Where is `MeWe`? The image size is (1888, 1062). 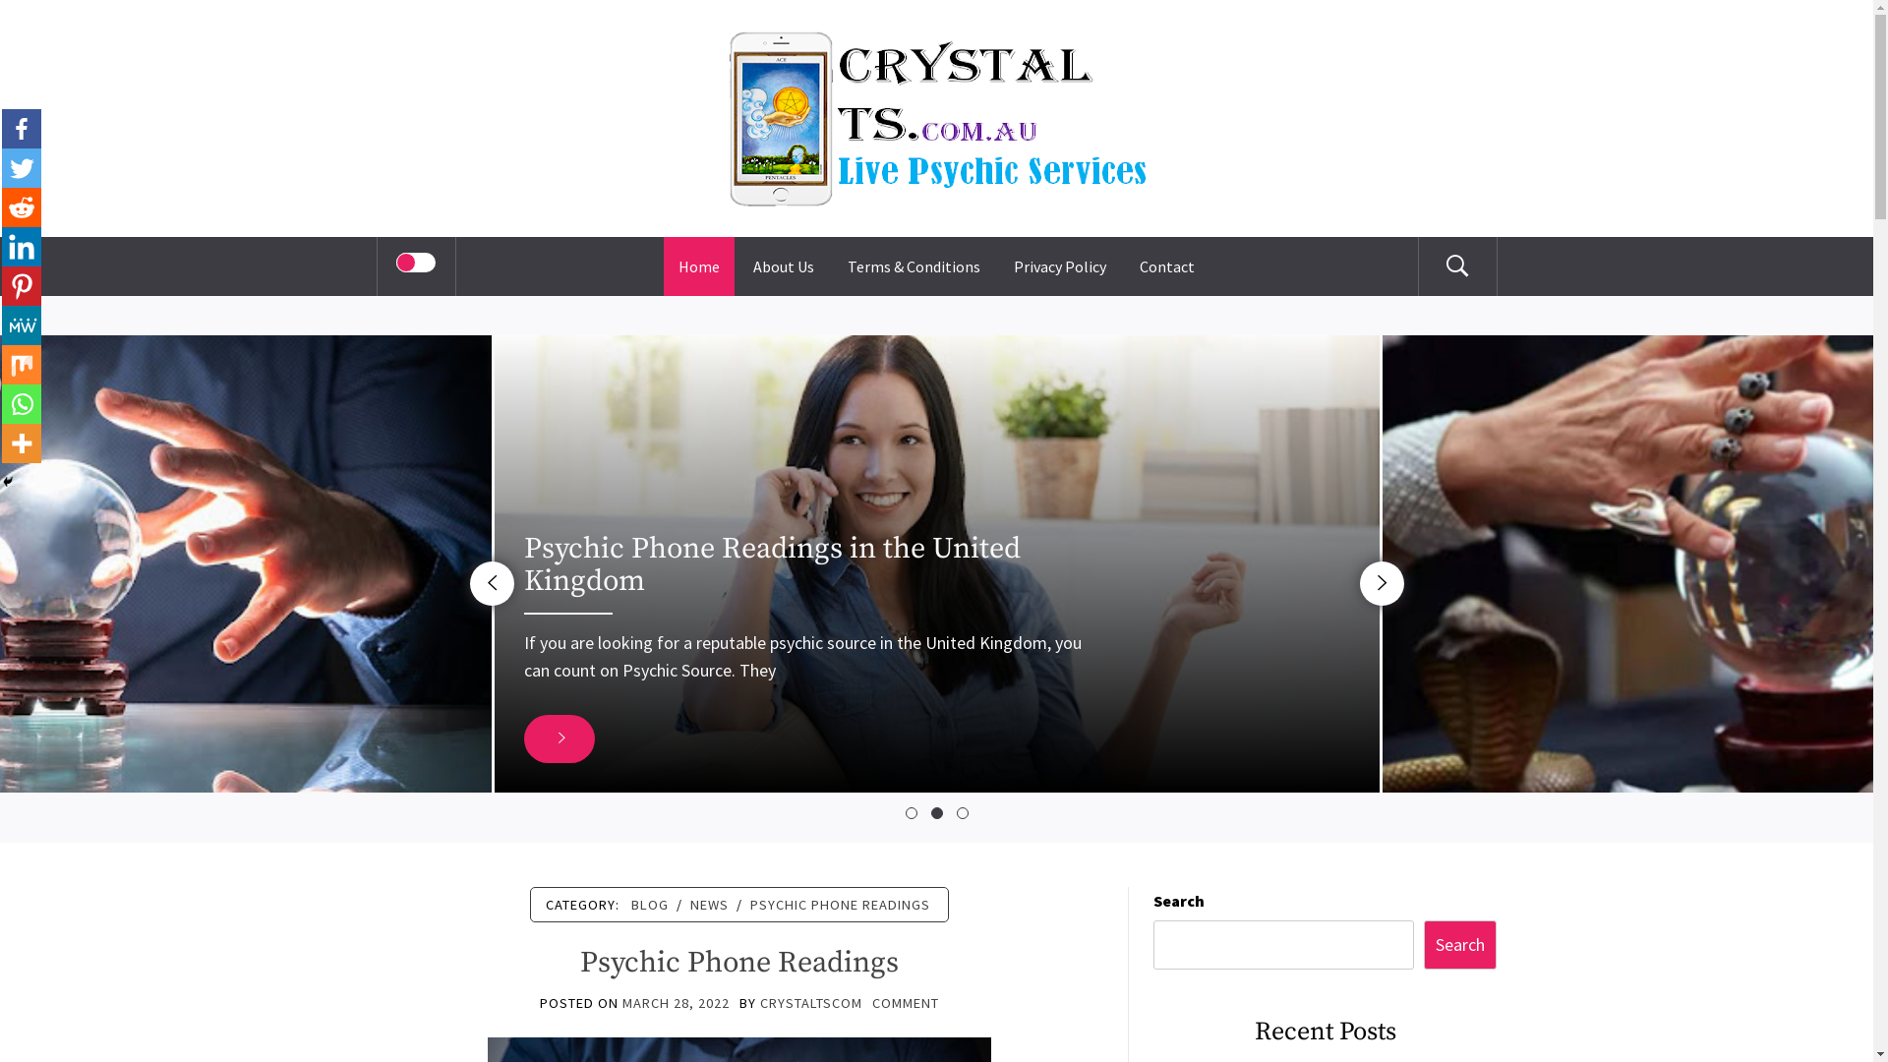
MeWe is located at coordinates (22, 325).